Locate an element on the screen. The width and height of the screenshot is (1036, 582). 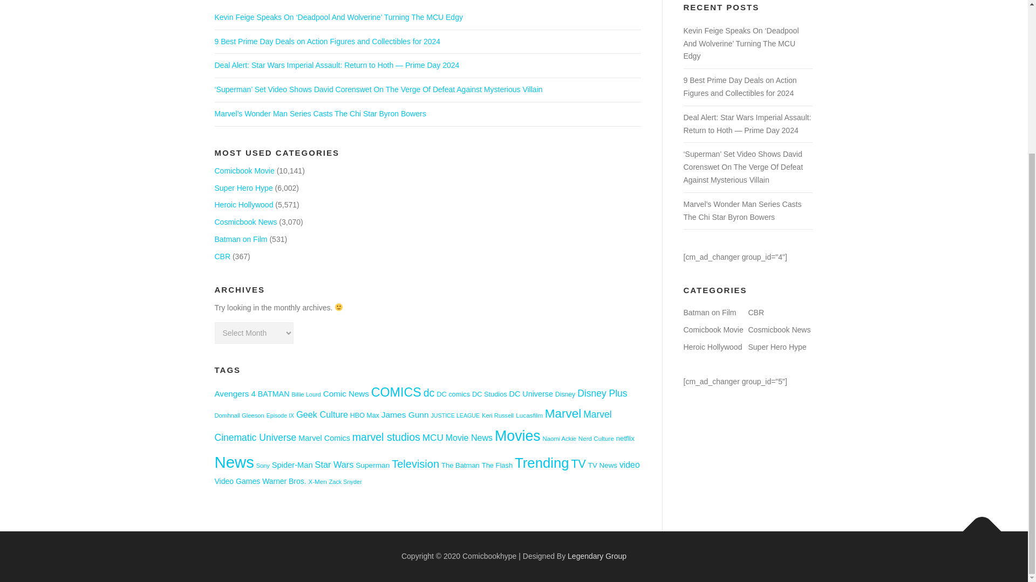
Billie Lourd is located at coordinates (305, 394).